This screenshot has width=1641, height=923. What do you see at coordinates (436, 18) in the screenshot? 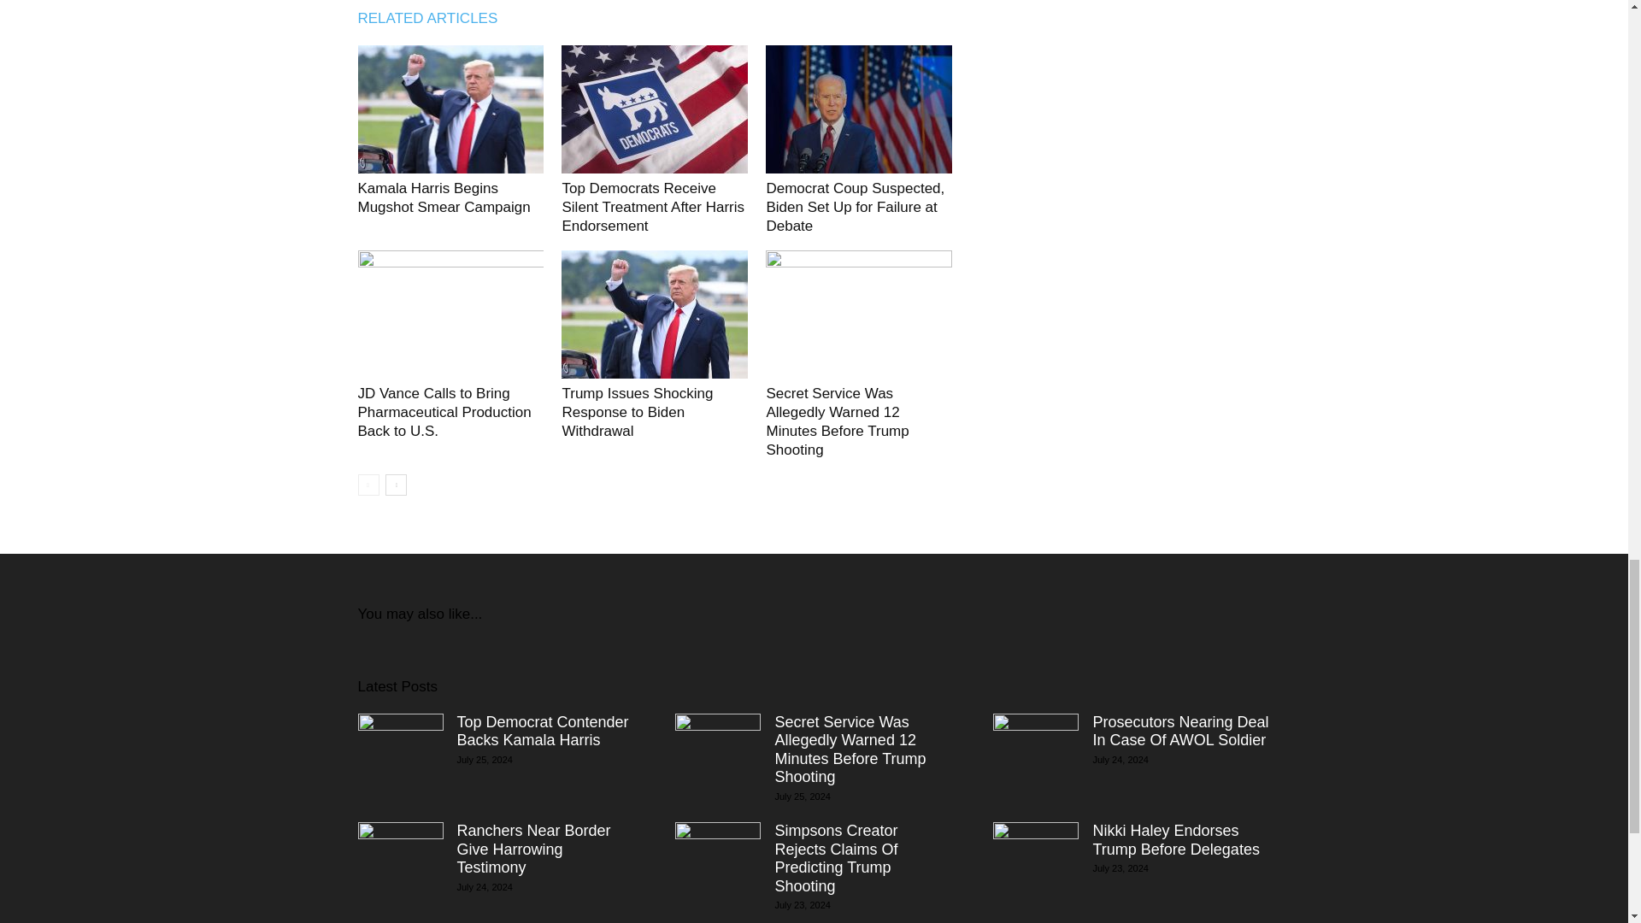
I see `RELATED ARTICLES` at bounding box center [436, 18].